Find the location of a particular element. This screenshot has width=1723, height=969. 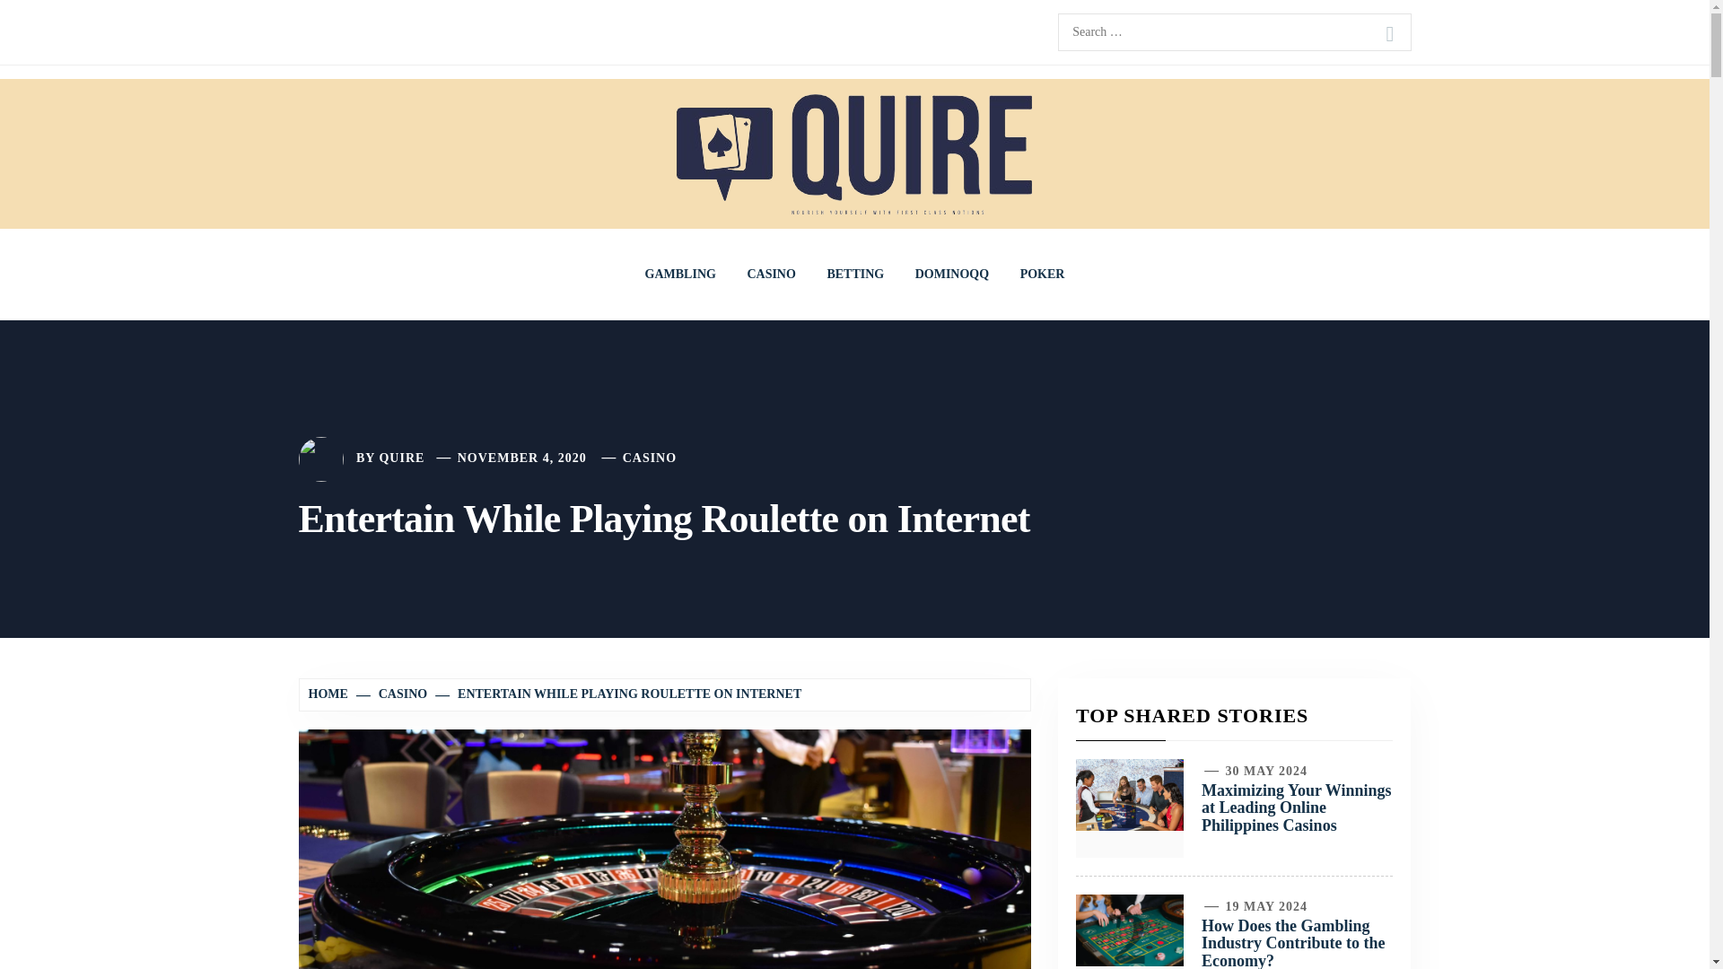

CASINO is located at coordinates (770, 275).